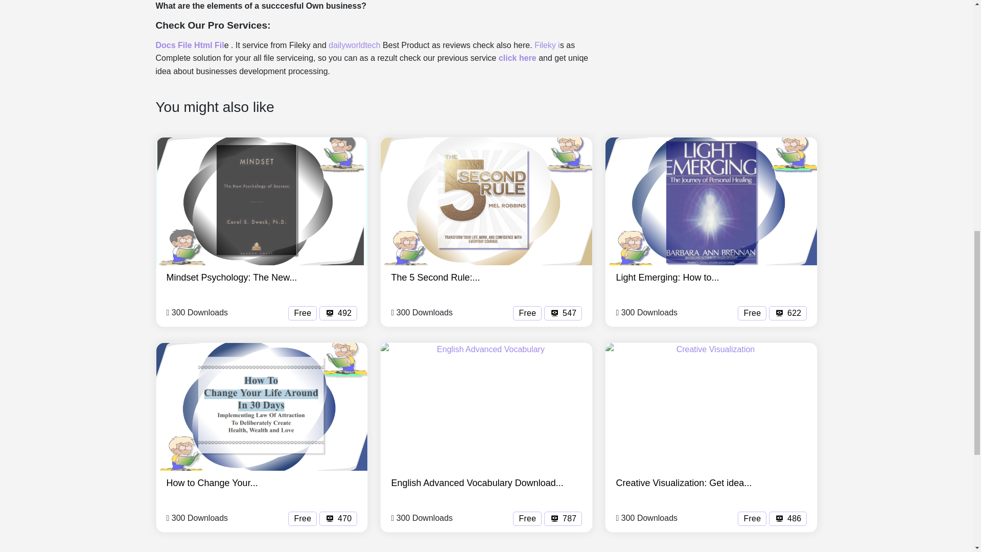  Describe the element at coordinates (355, 45) in the screenshot. I see `dailyworldtech` at that location.